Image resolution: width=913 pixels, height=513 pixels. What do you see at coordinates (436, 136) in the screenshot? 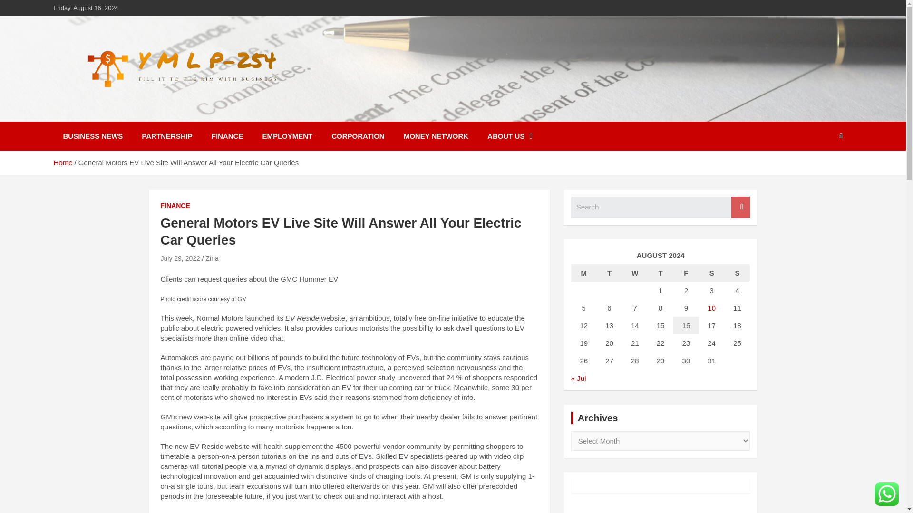
I see `MONEY NETWORK` at bounding box center [436, 136].